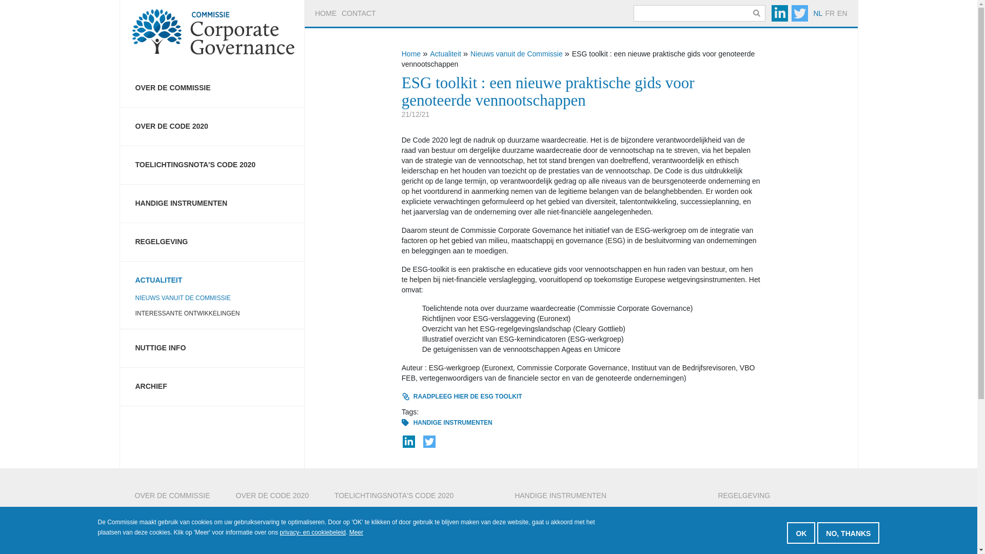 The image size is (985, 554). What do you see at coordinates (172, 537) in the screenshot?
I see `Jaarverslagen` at bounding box center [172, 537].